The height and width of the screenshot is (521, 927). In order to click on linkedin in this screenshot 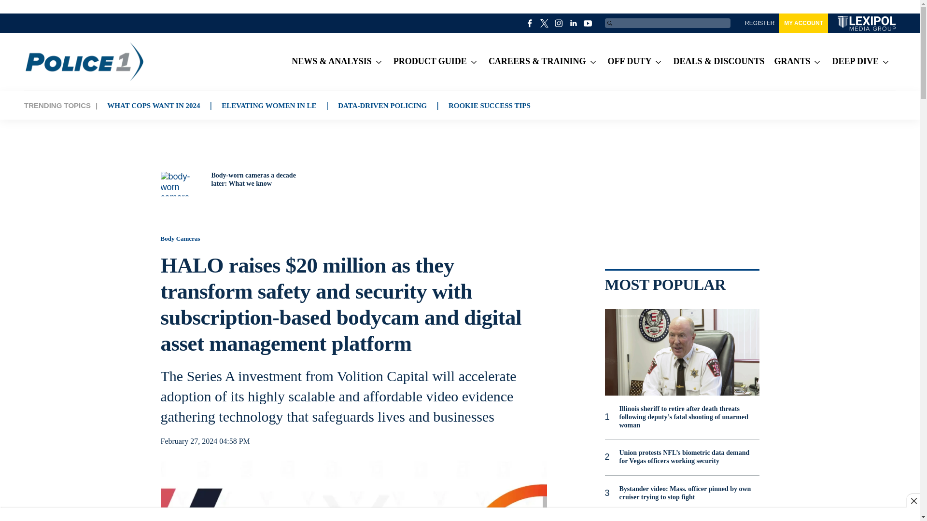, I will do `click(574, 23)`.